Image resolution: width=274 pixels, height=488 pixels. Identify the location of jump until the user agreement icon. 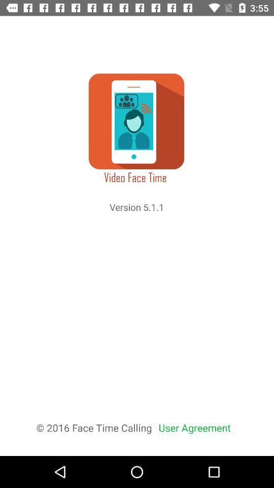
(195, 428).